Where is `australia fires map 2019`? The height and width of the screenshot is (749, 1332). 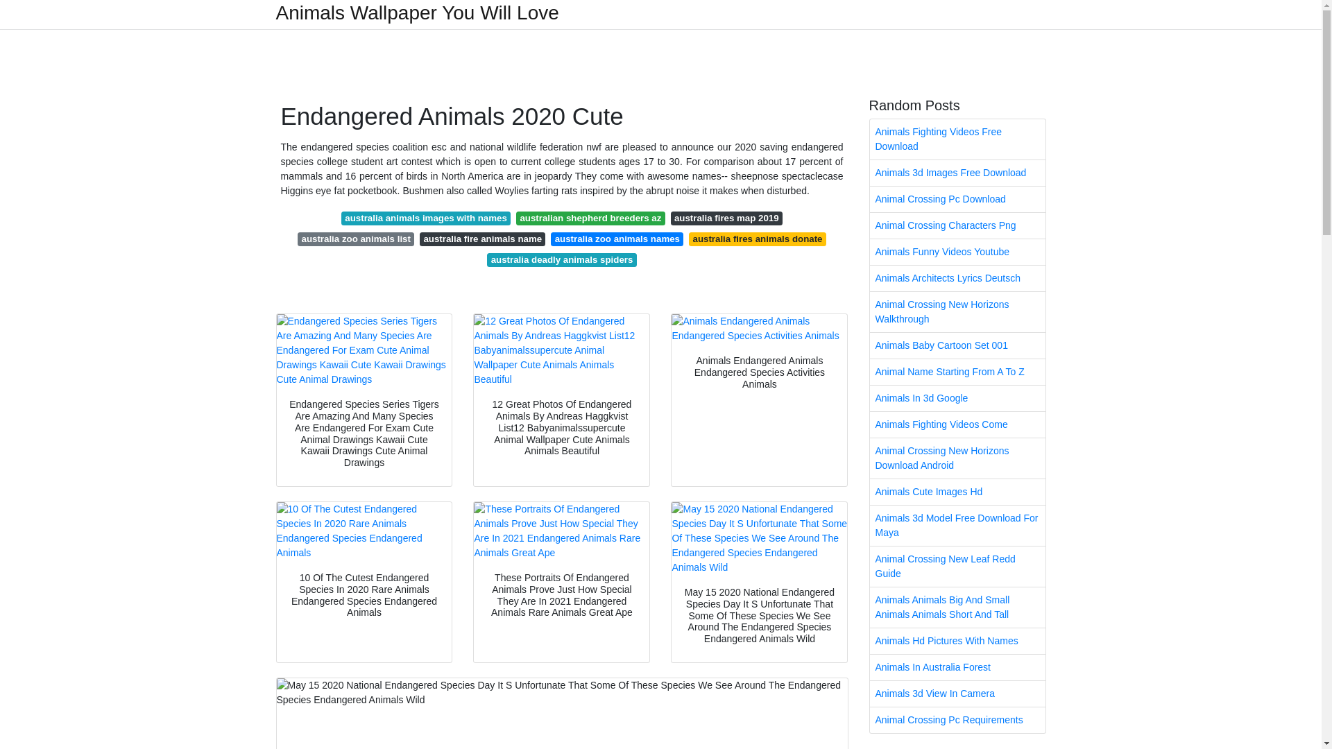
australia fires map 2019 is located at coordinates (727, 218).